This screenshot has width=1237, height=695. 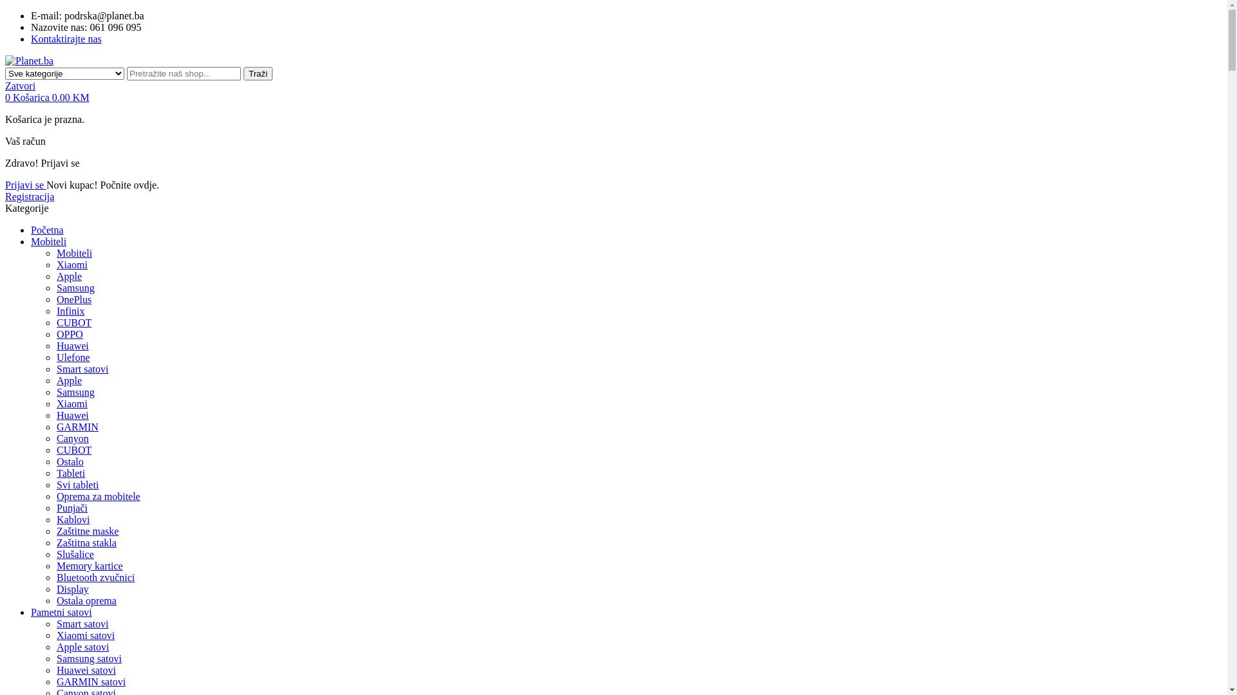 What do you see at coordinates (26, 185) in the screenshot?
I see `Prijavi se` at bounding box center [26, 185].